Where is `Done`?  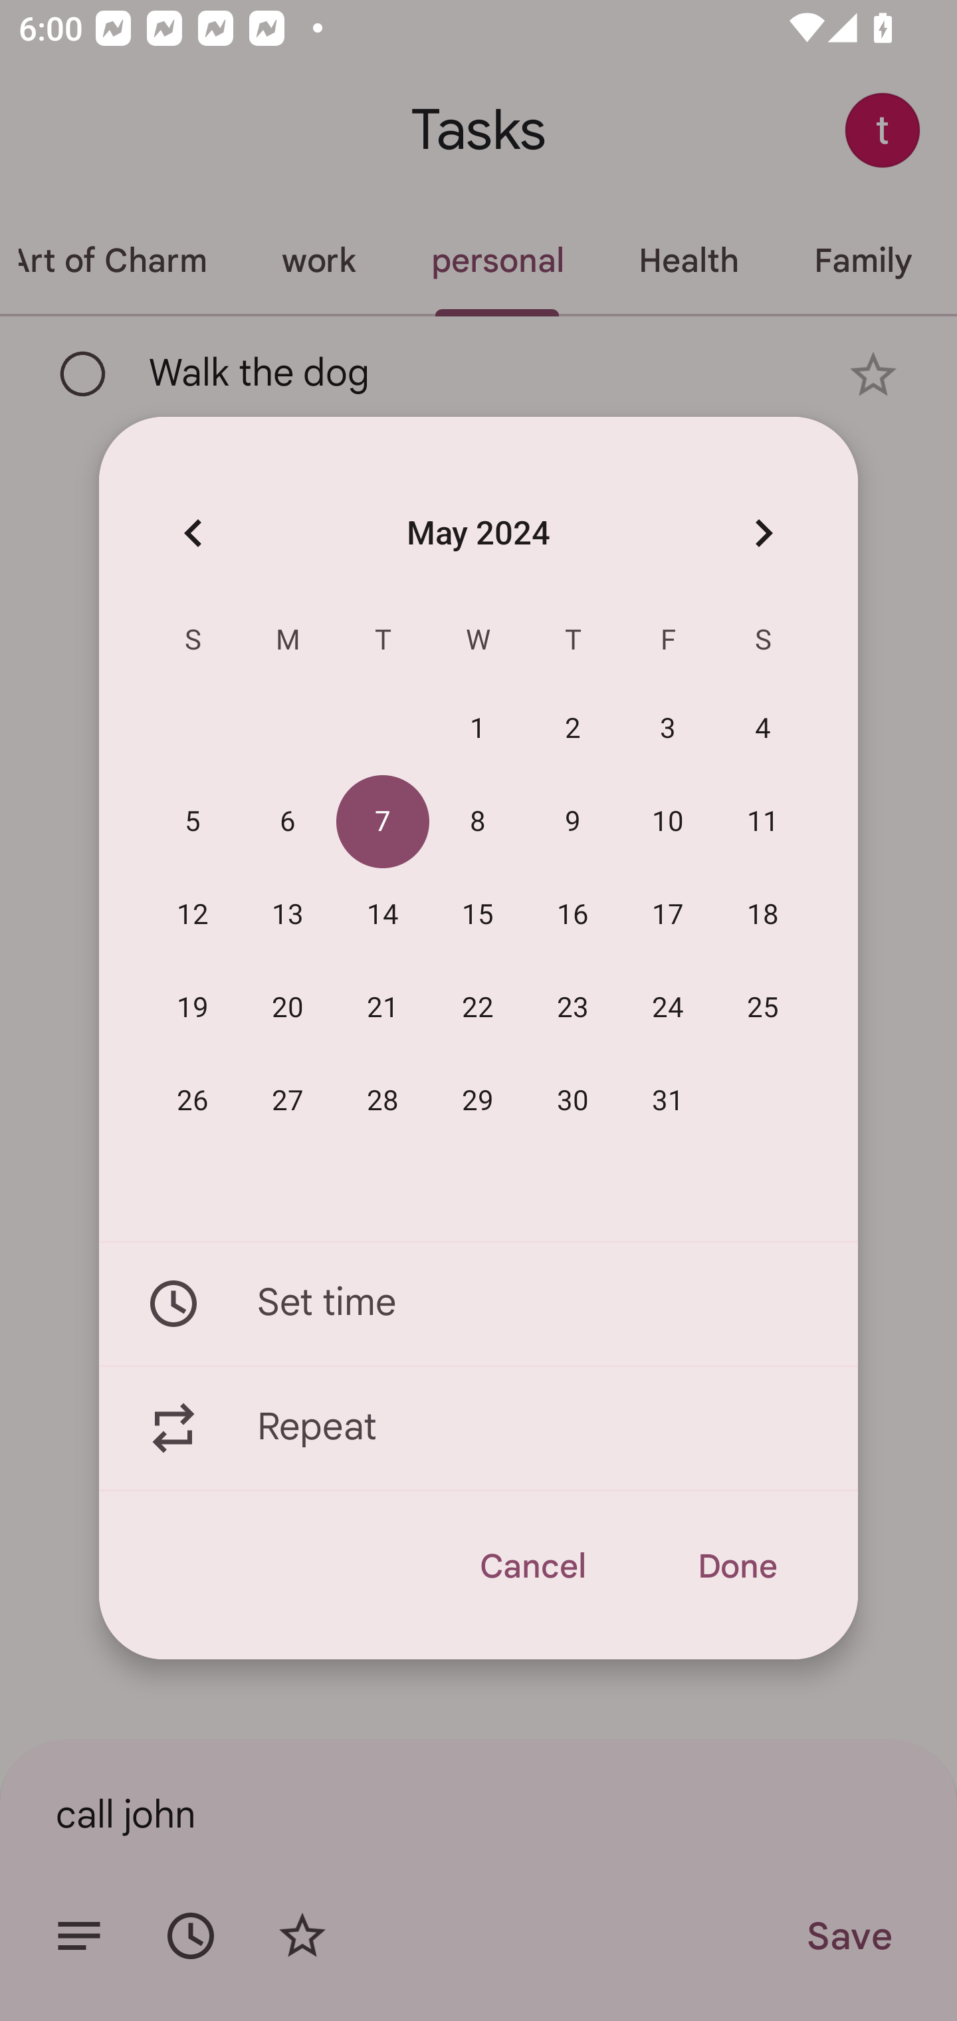 Done is located at coordinates (736, 1566).